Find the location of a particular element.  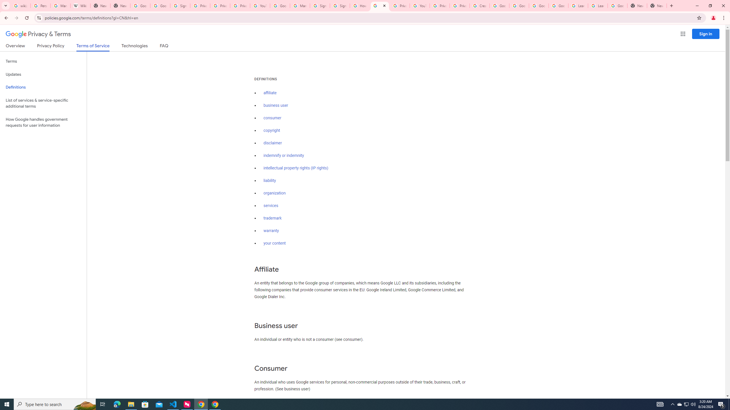

indemnify or indemnity is located at coordinates (283, 155).